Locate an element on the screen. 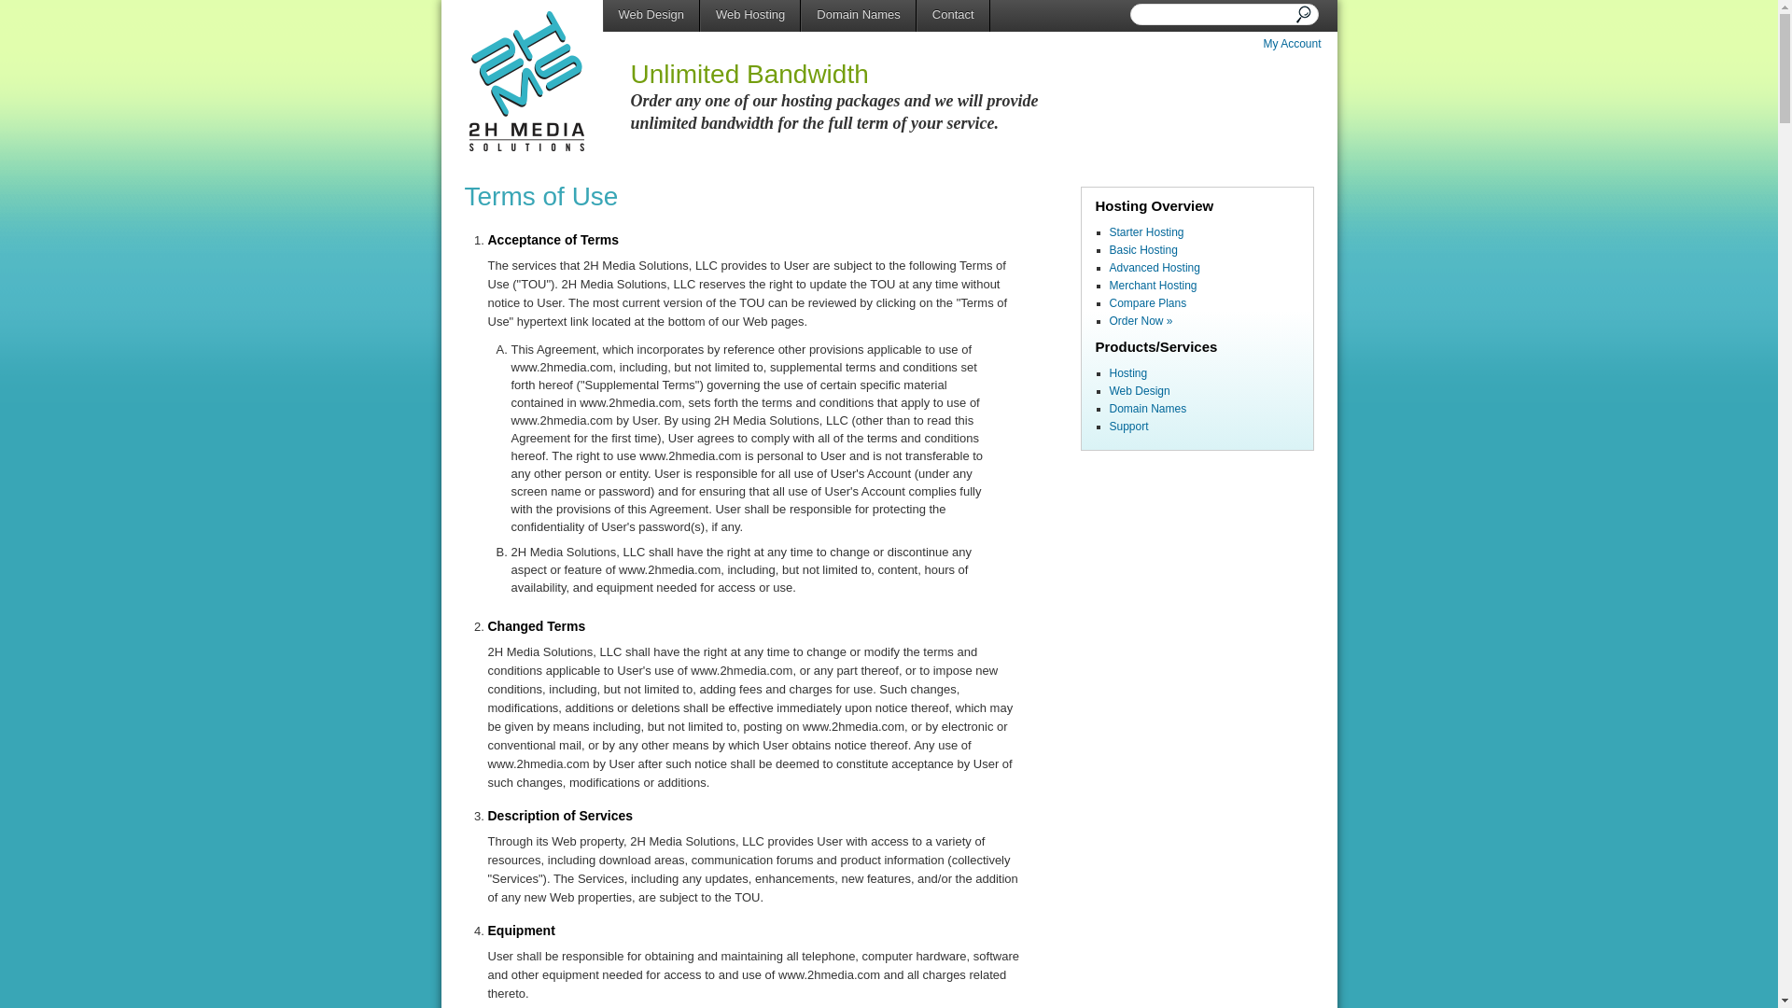  Basic Hosting is located at coordinates (1142, 250).